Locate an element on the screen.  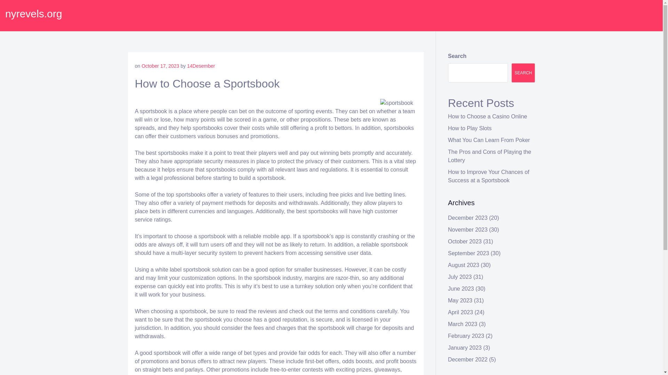
What You Can Learn From Poker is located at coordinates (489, 140).